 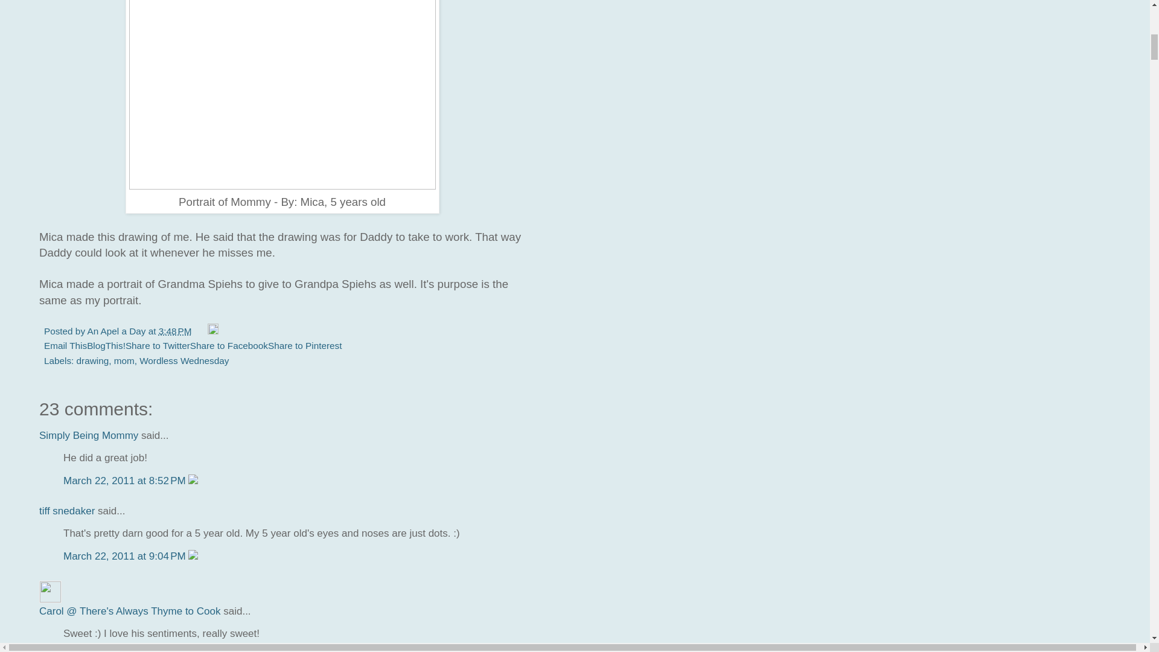 I want to click on Wordless Wednesday, so click(x=184, y=360).